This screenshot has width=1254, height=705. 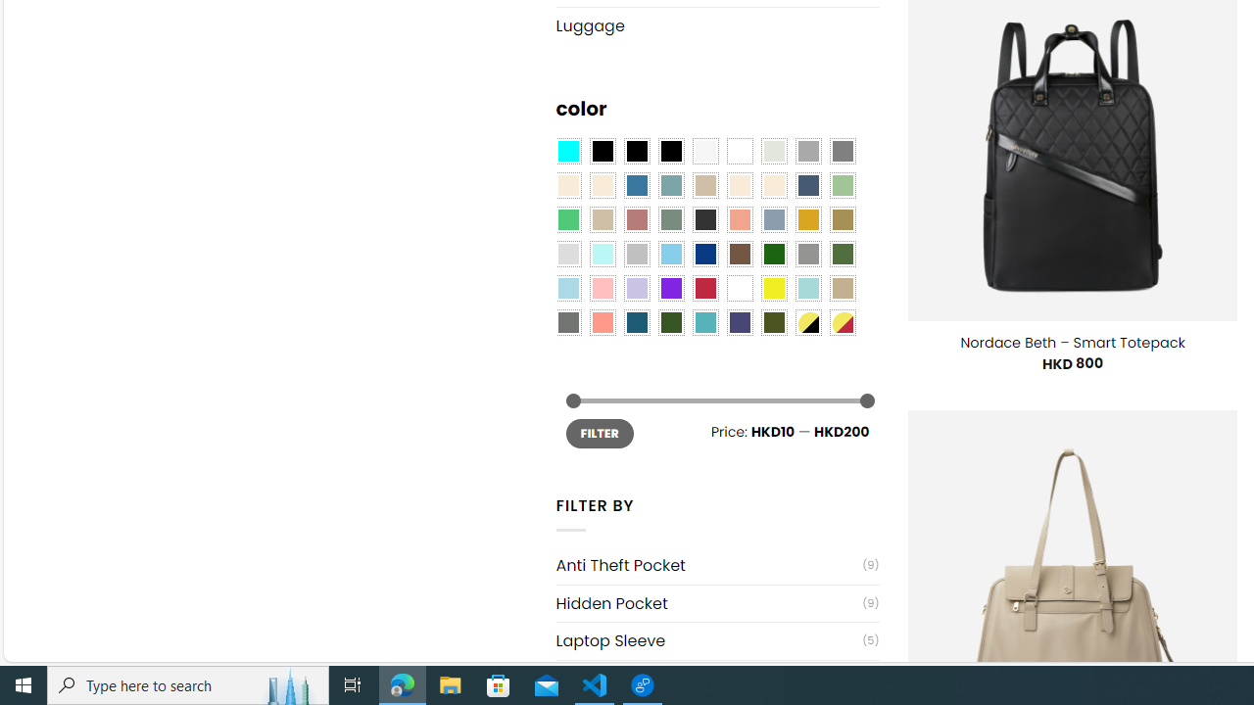 What do you see at coordinates (568, 219) in the screenshot?
I see `Emerald Green` at bounding box center [568, 219].